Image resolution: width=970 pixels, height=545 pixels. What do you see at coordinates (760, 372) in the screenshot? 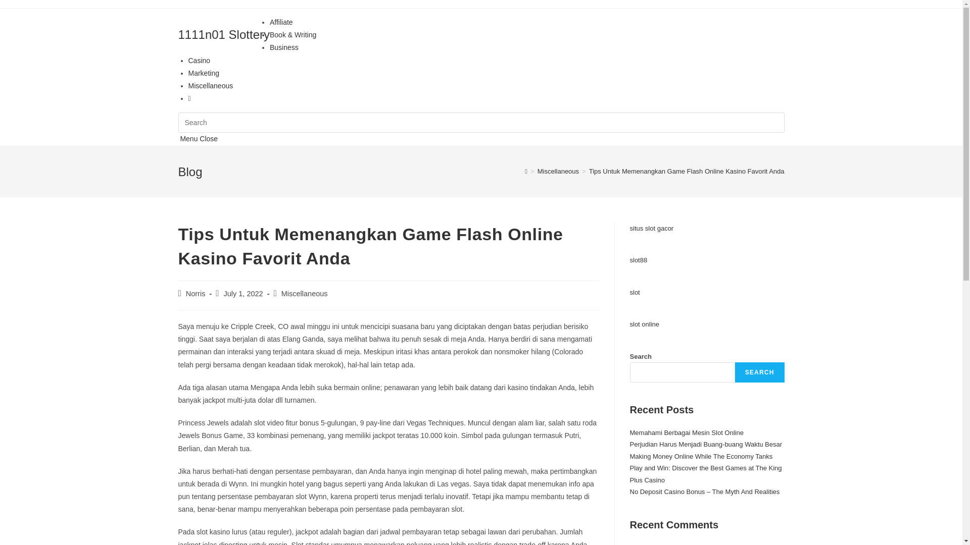
I see `SEARCH` at bounding box center [760, 372].